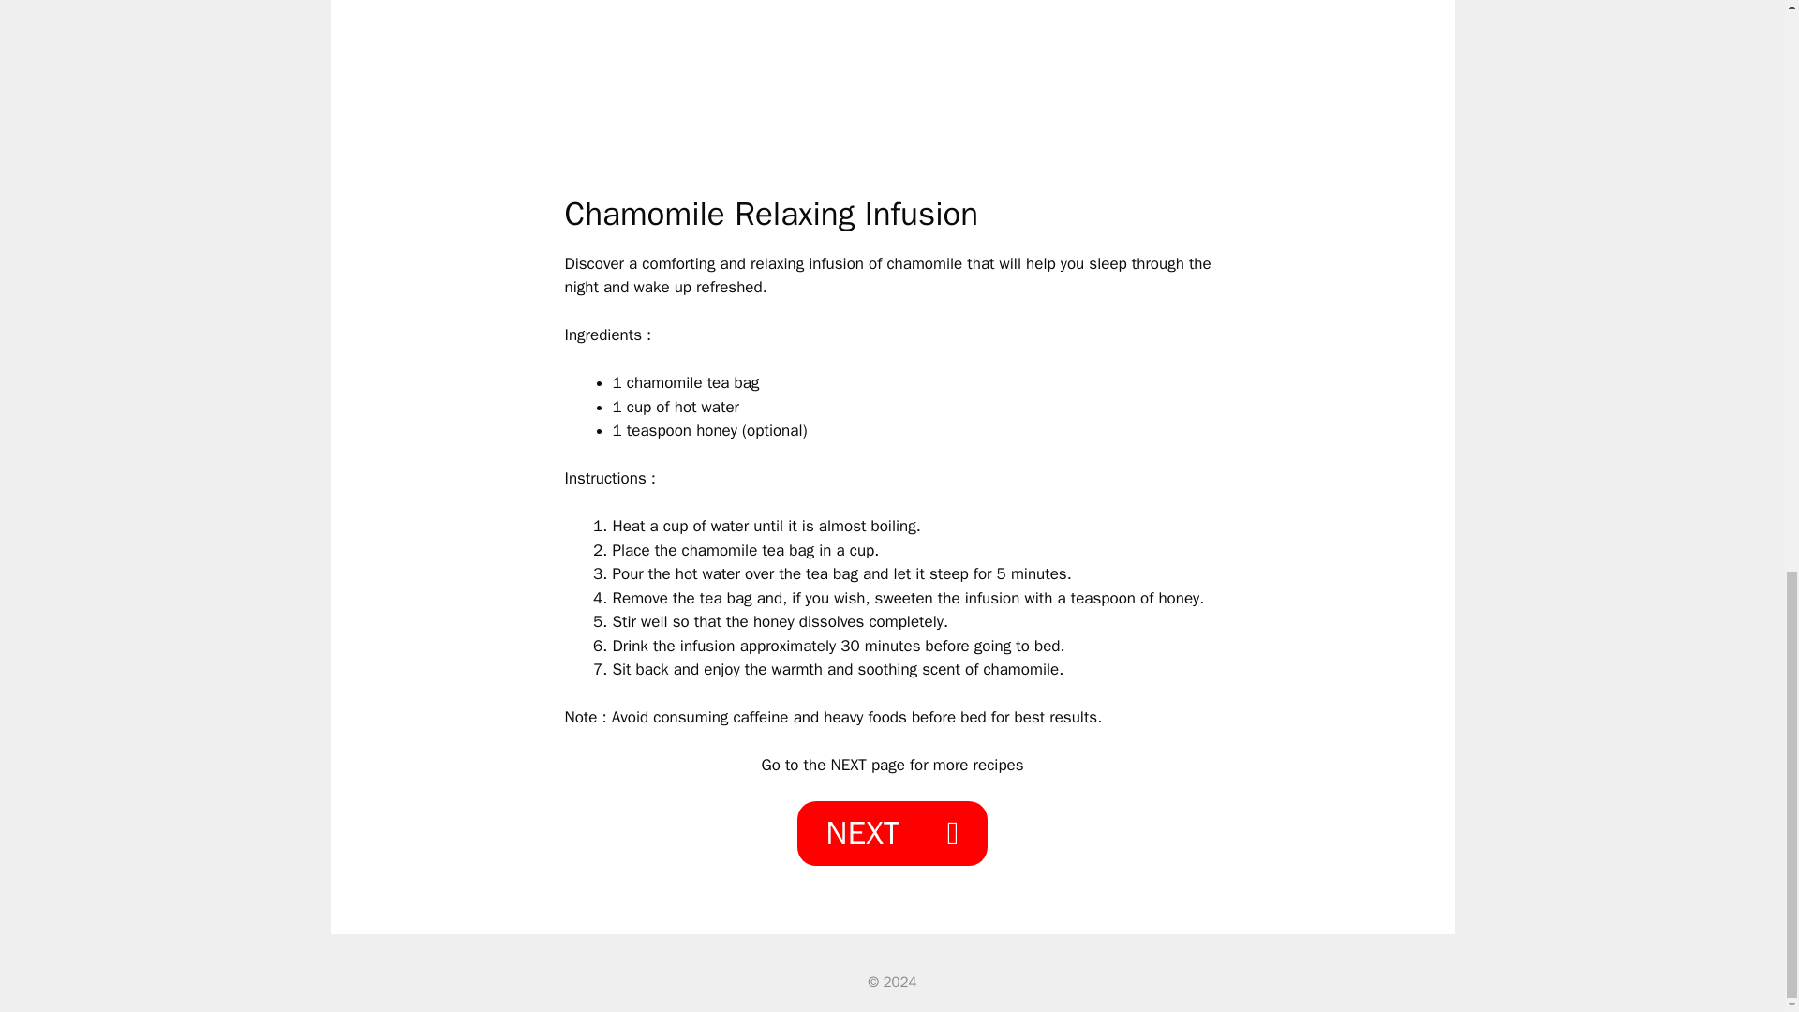 This screenshot has height=1012, width=1799. I want to click on Advertisement, so click(892, 93).